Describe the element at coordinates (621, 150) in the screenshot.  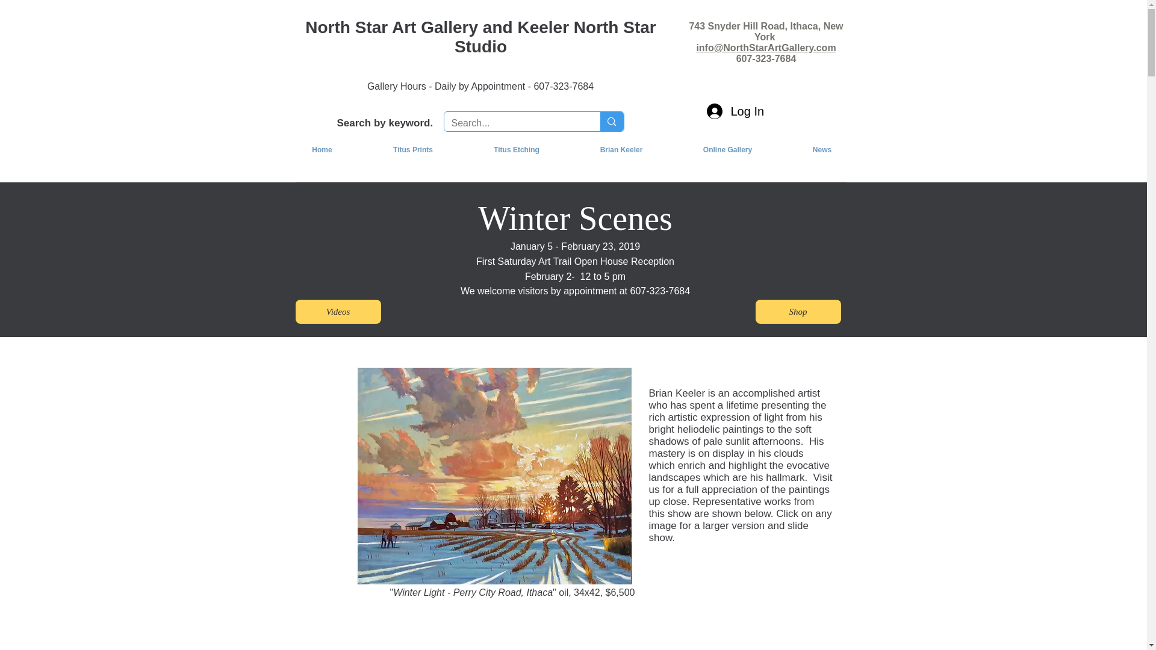
I see `Brian Keeler` at that location.